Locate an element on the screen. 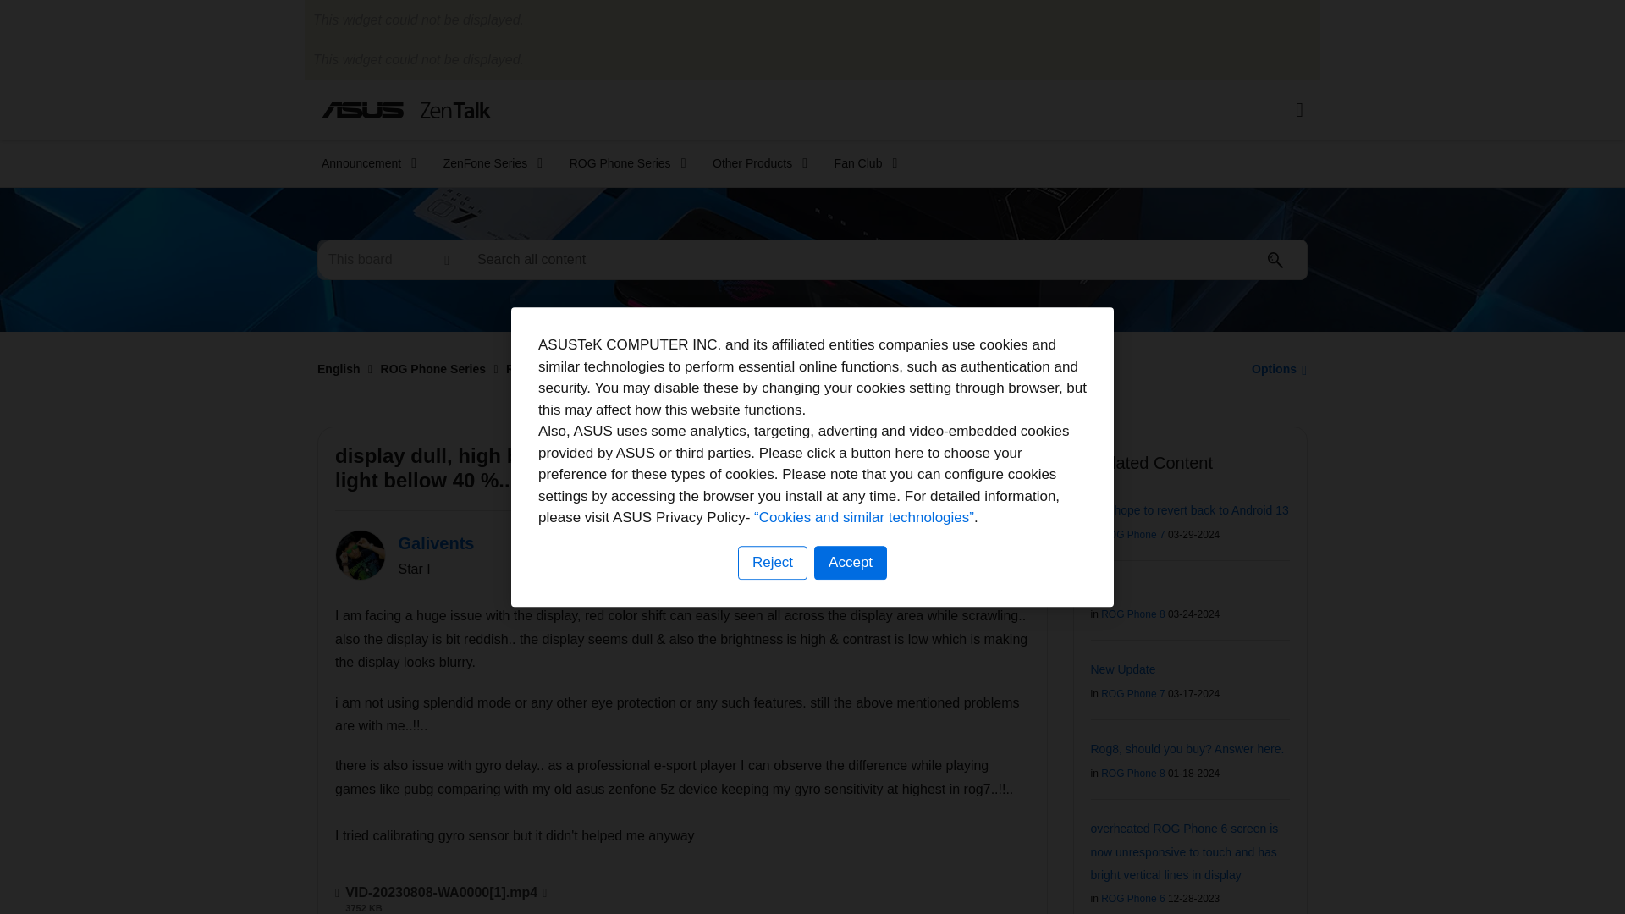 The height and width of the screenshot is (914, 1625). Download attachment is located at coordinates (545, 892).